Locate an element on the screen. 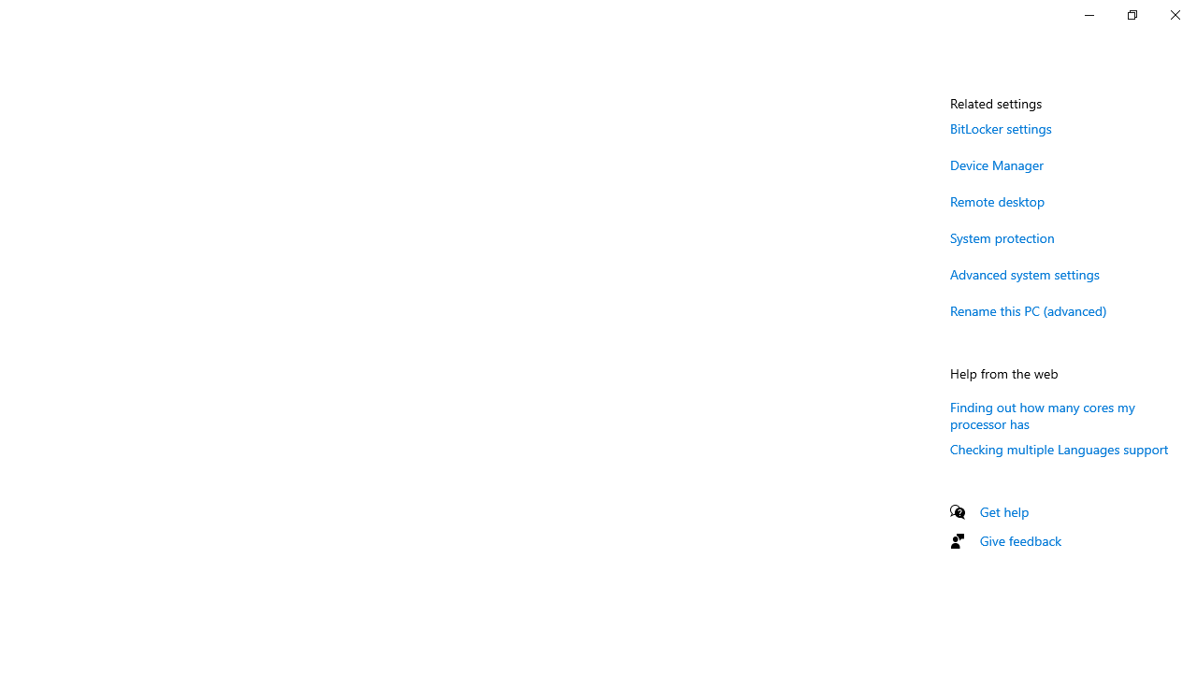 The height and width of the screenshot is (673, 1197). Device Manager is located at coordinates (997, 165).